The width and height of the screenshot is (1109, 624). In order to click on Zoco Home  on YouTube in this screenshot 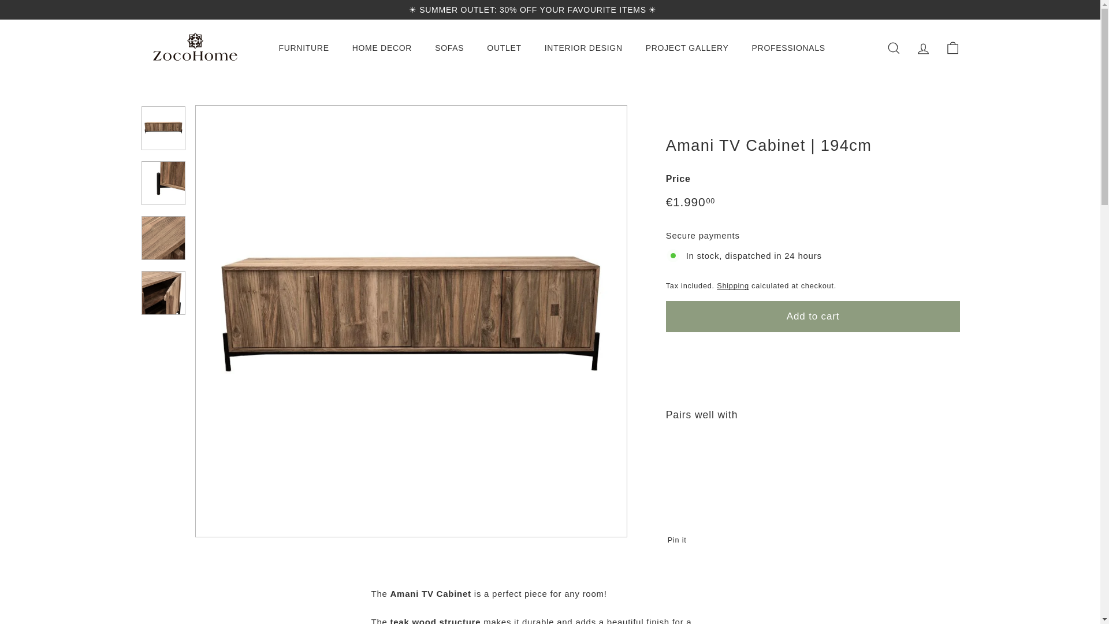, I will do `click(945, 9)`.